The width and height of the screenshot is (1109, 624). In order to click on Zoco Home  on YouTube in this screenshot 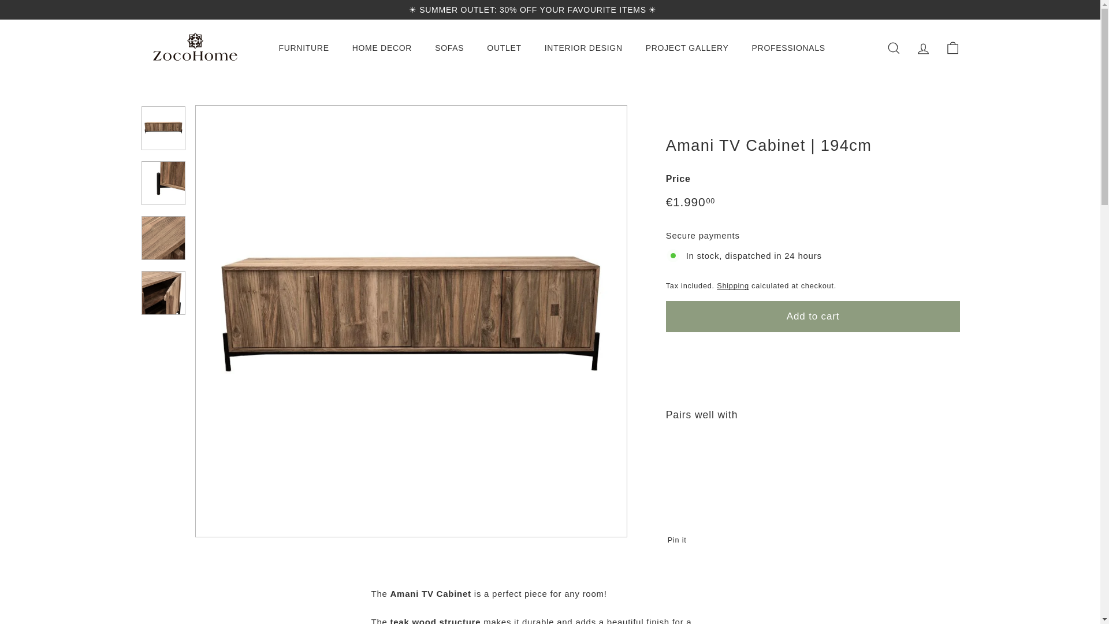, I will do `click(945, 9)`.